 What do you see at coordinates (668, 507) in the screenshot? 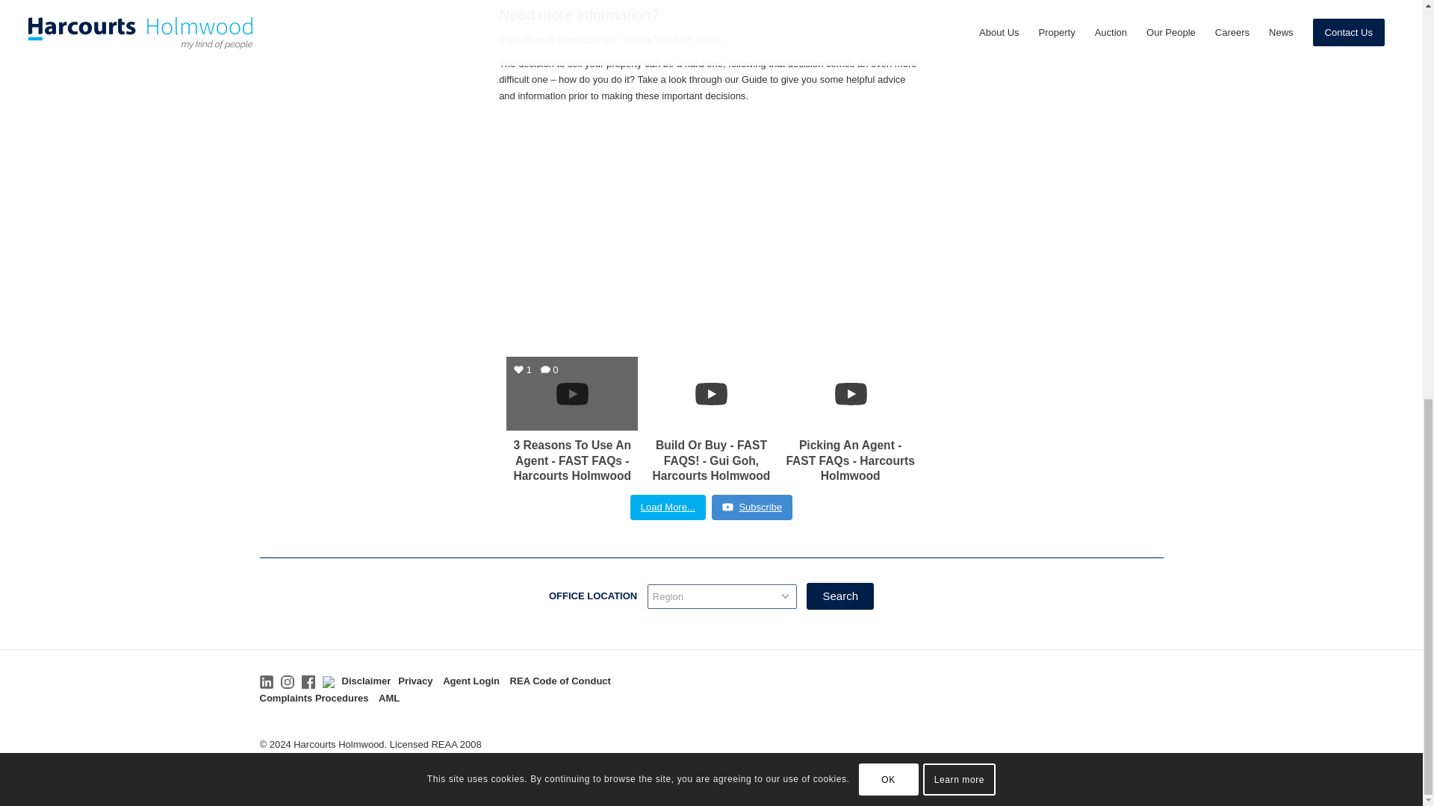
I see `Load More...` at bounding box center [668, 507].